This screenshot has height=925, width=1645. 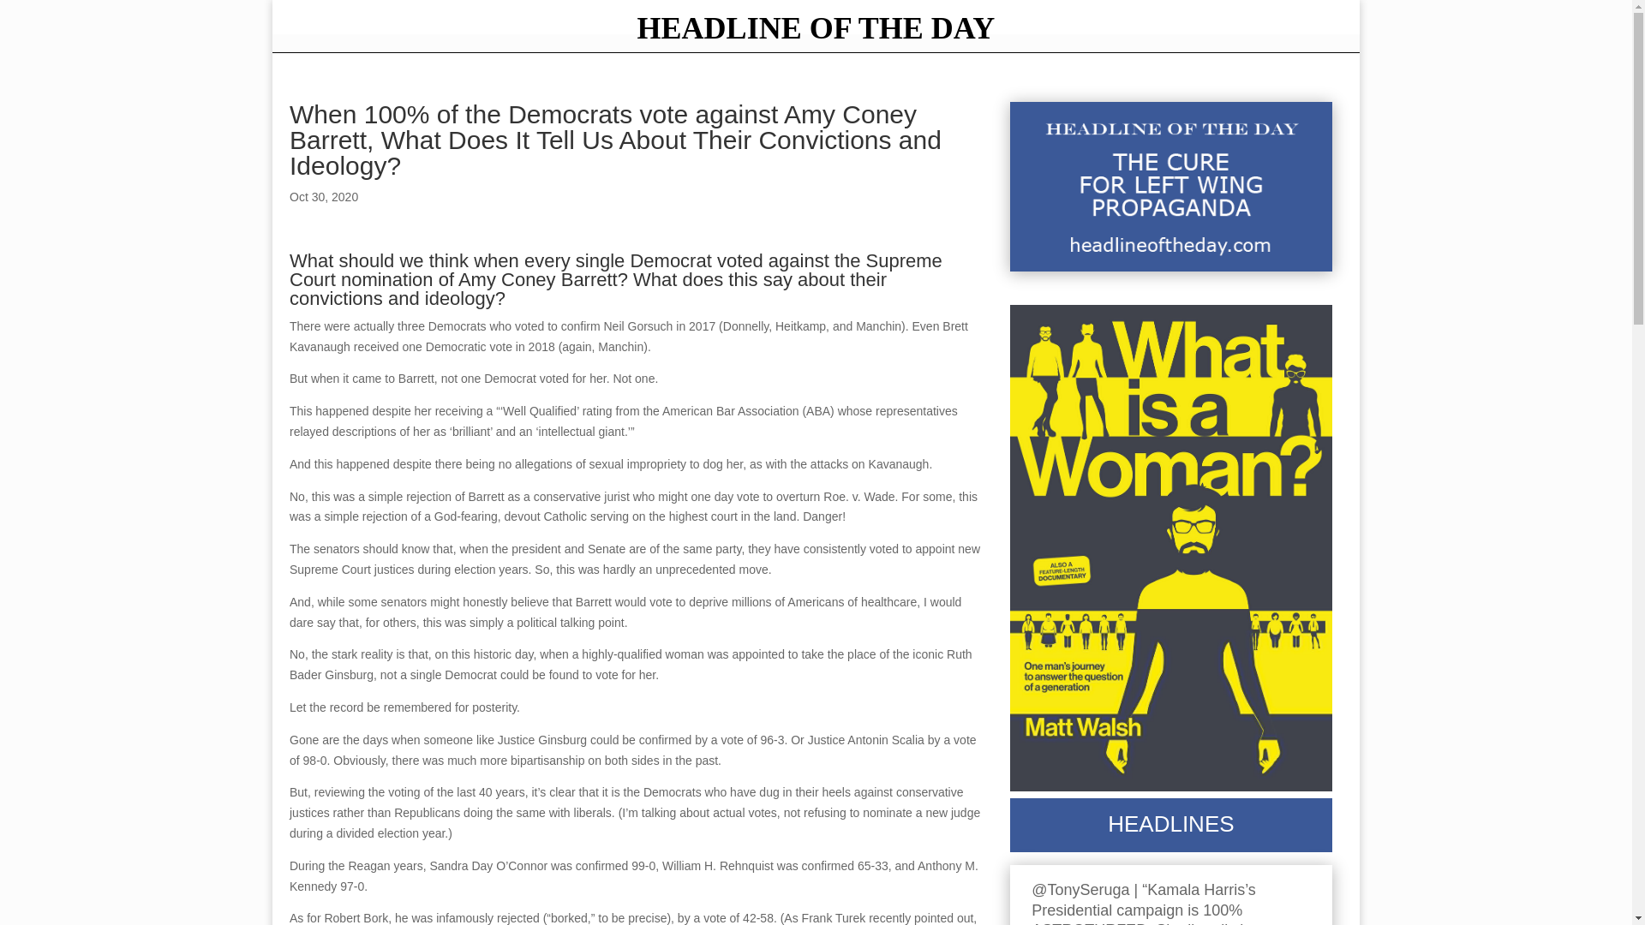 What do you see at coordinates (815, 33) in the screenshot?
I see `Home Page` at bounding box center [815, 33].